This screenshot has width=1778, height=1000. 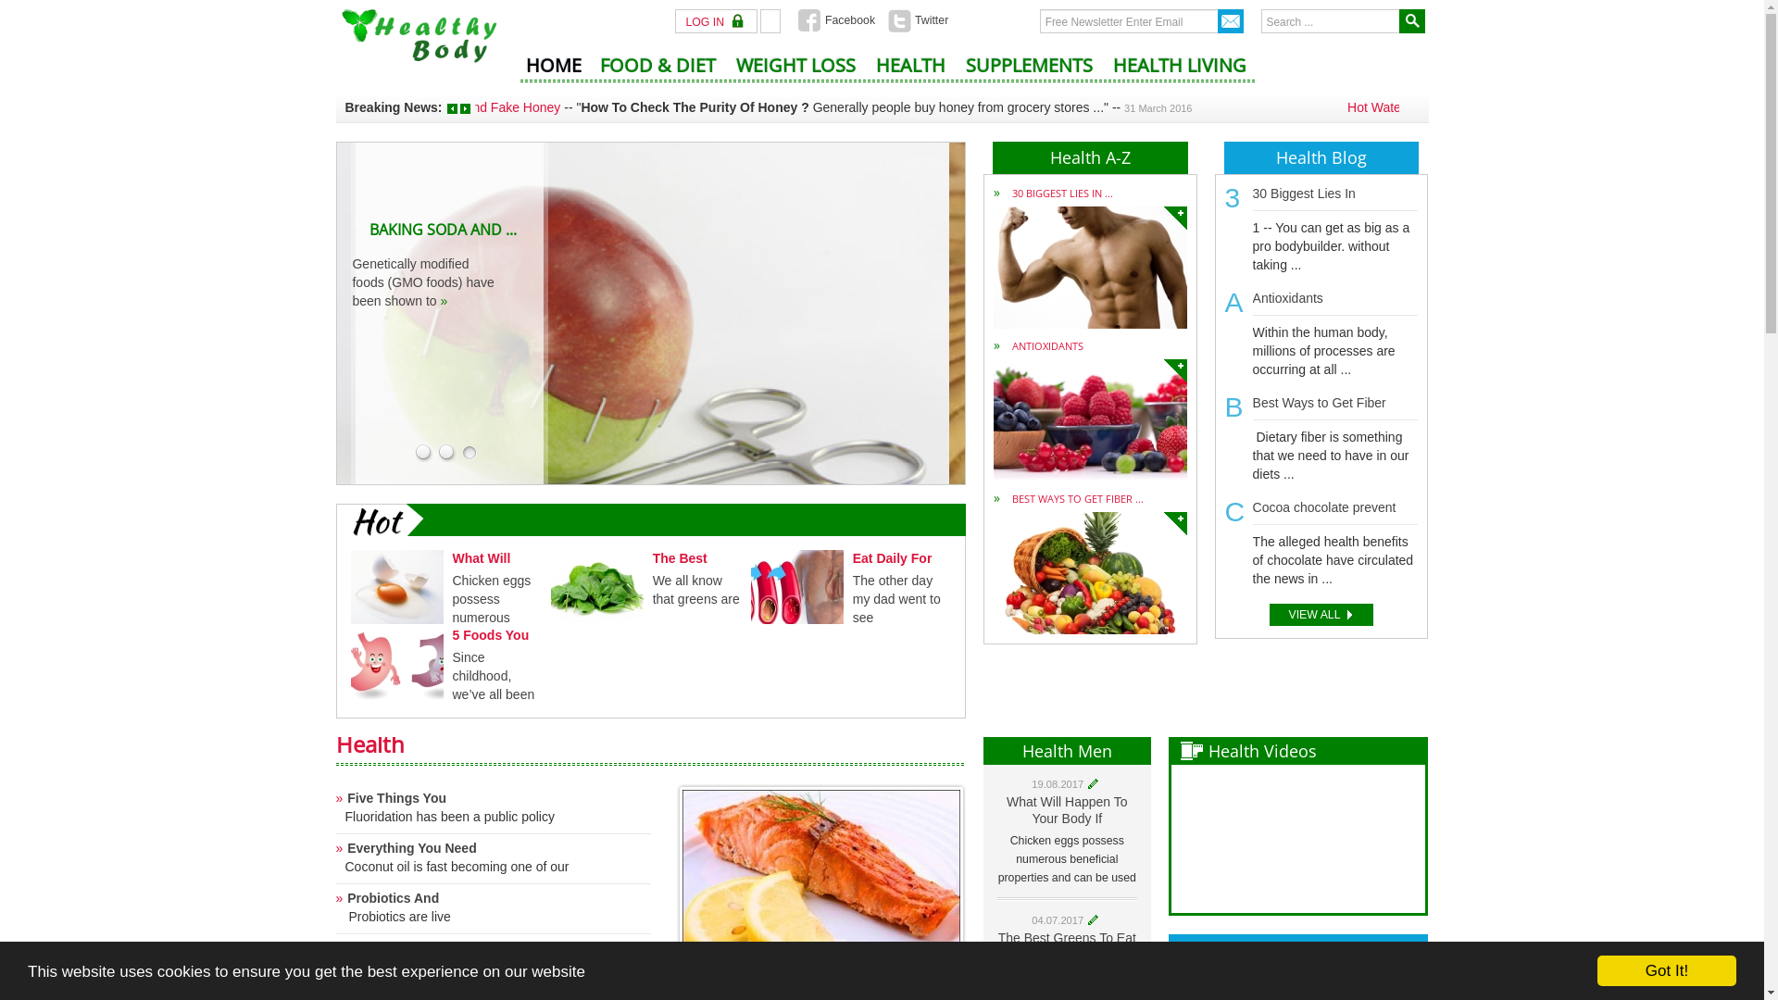 What do you see at coordinates (597, 586) in the screenshot?
I see `The Best Greens To Eat` at bounding box center [597, 586].